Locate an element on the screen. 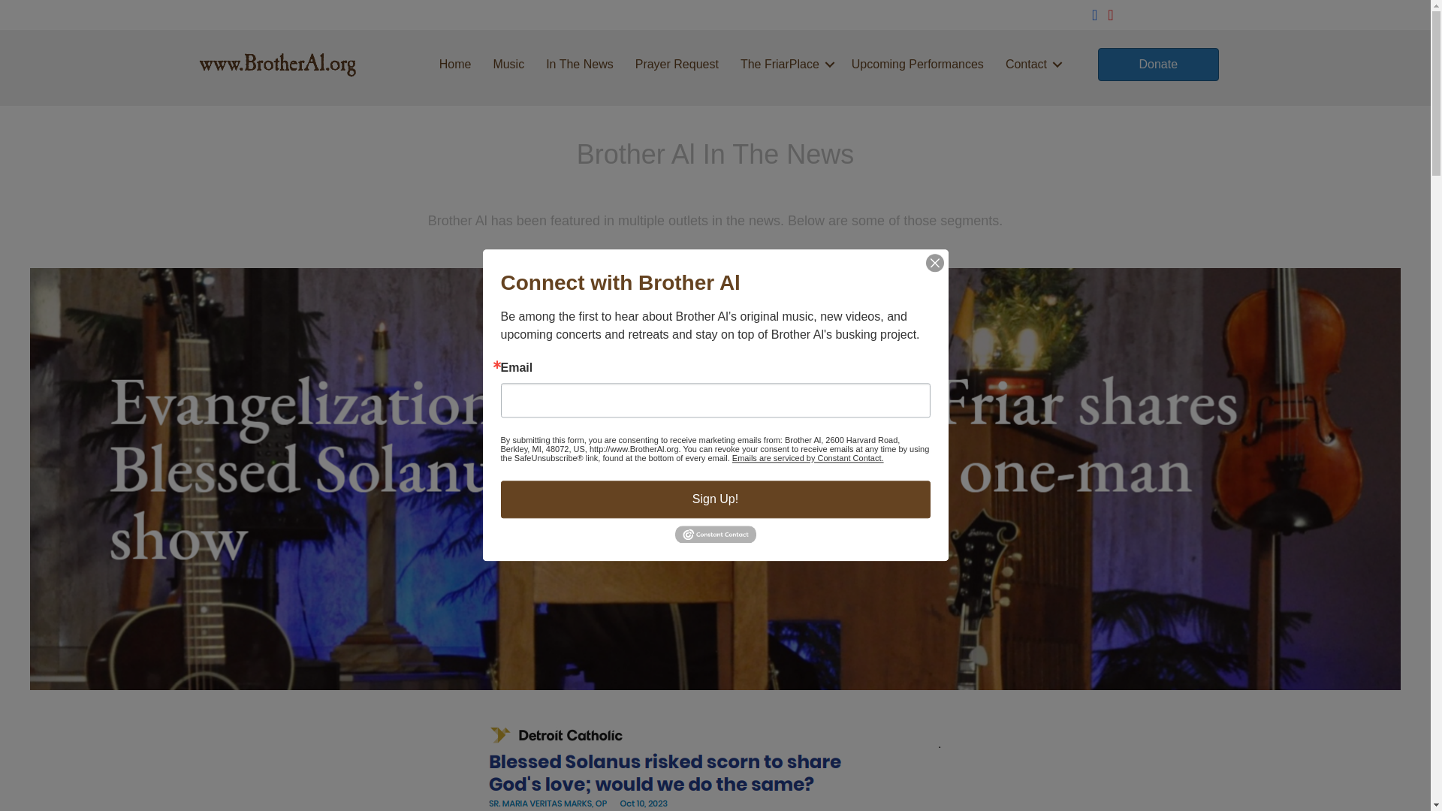 The image size is (1442, 811). Emails are serviced by Constant Contact. is located at coordinates (808, 457).